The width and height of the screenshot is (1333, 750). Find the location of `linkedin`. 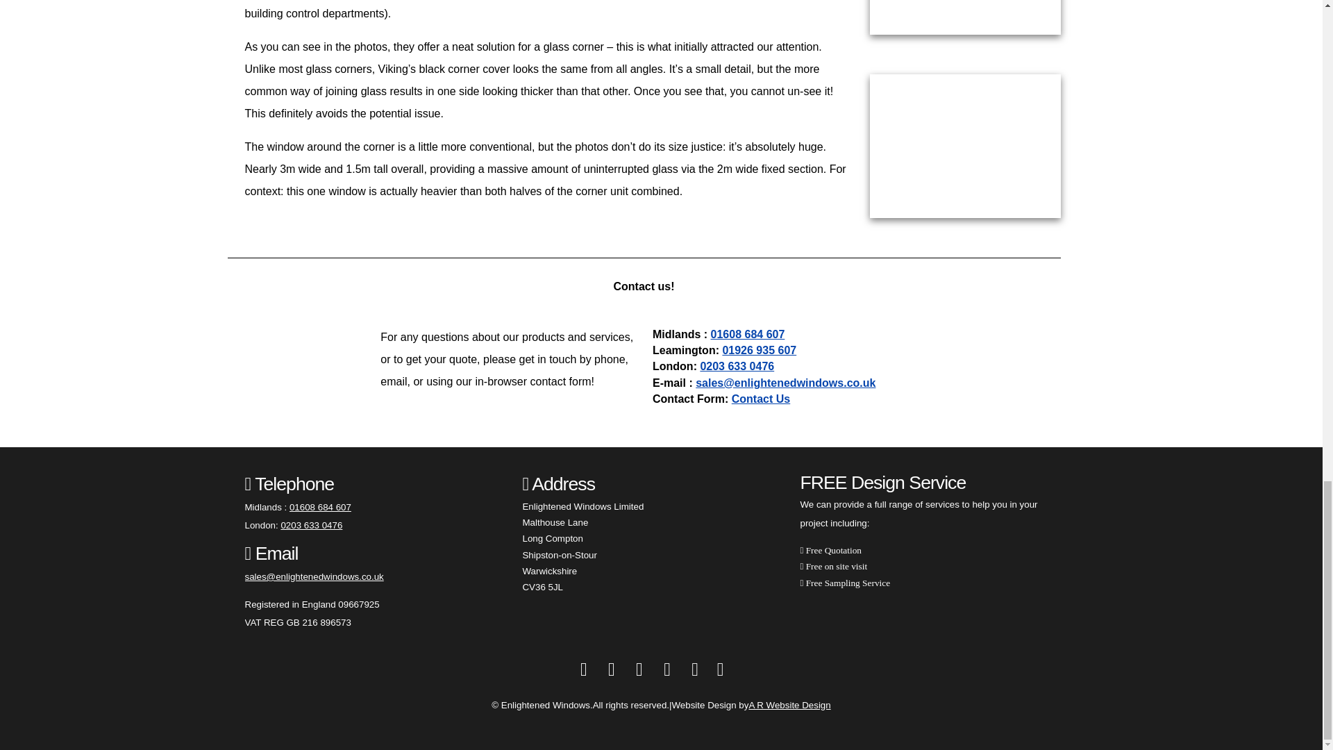

linkedin is located at coordinates (666, 669).